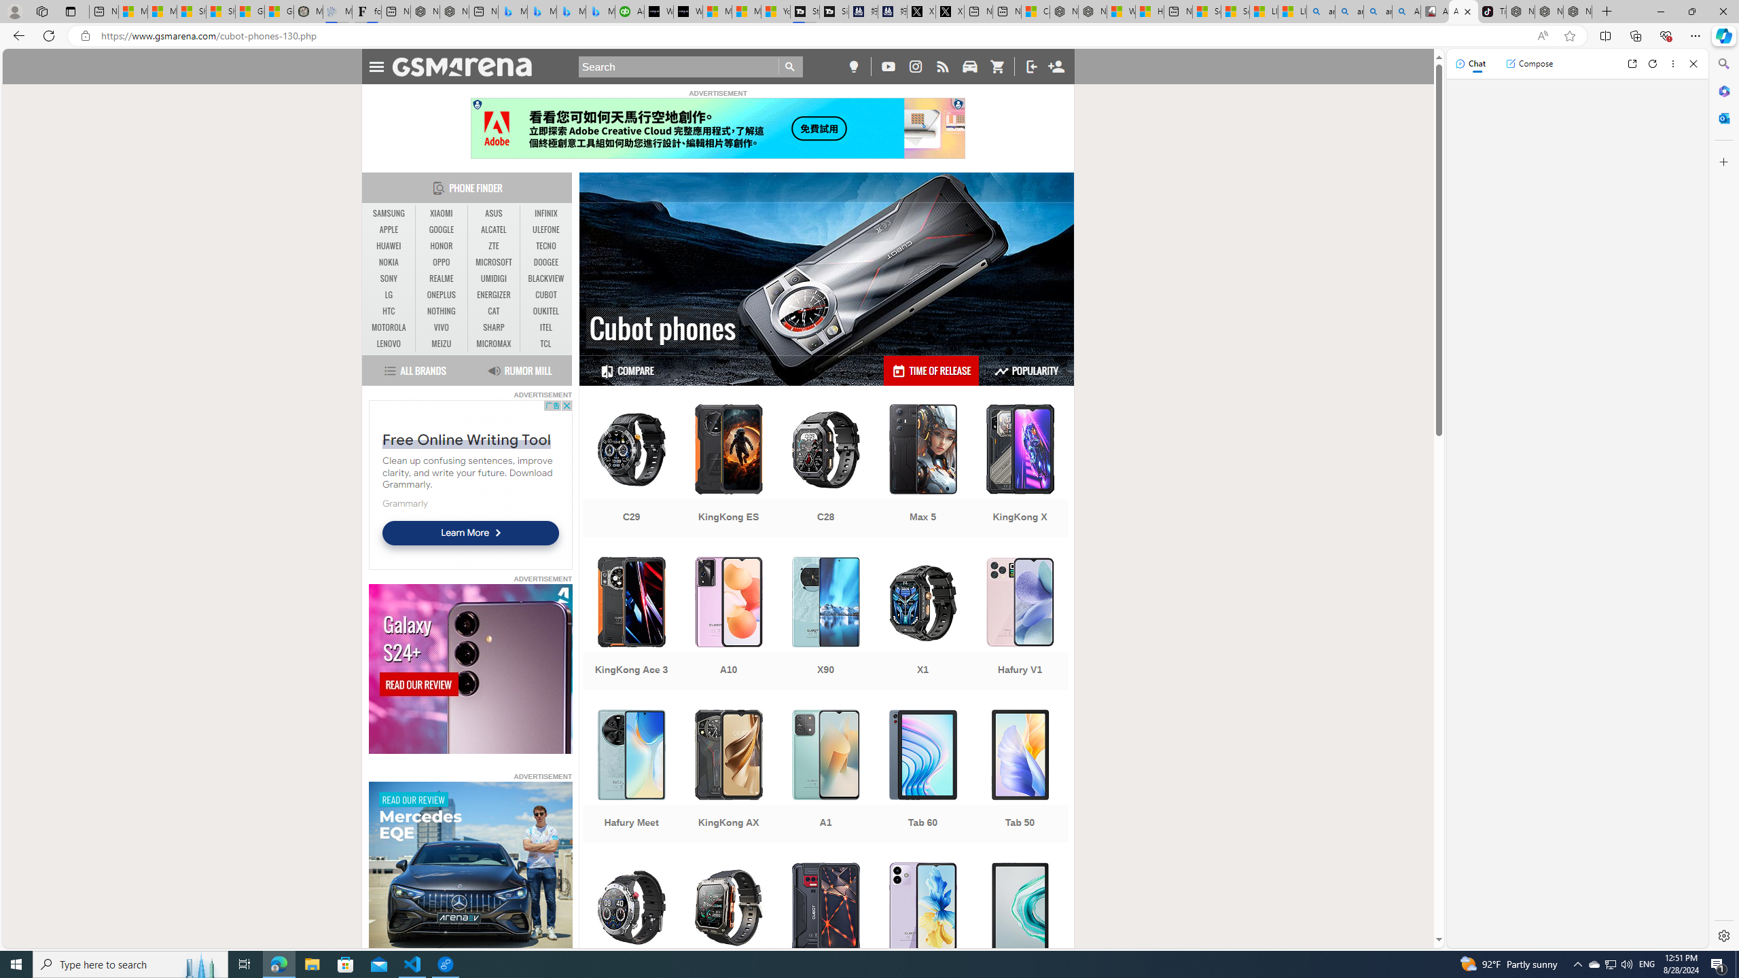  I want to click on To get missing image descriptions, open the context menu., so click(470, 867).